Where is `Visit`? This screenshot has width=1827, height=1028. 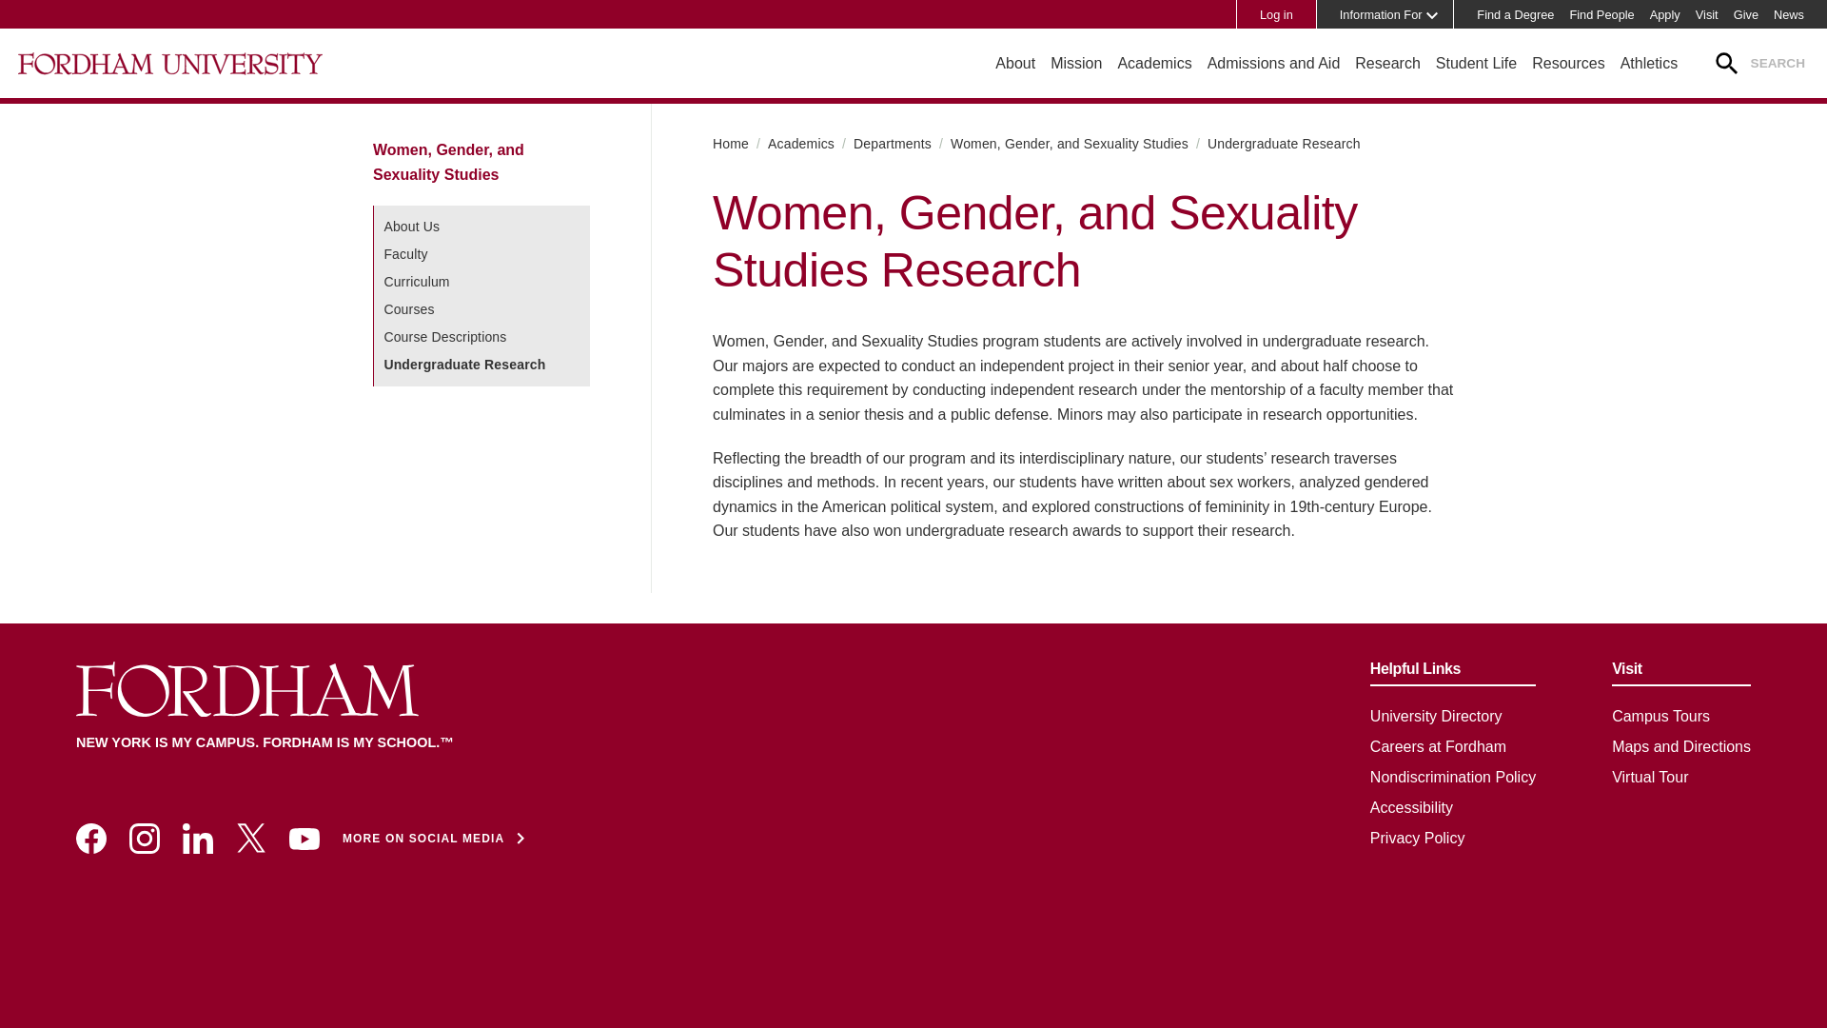
Visit is located at coordinates (1707, 14).